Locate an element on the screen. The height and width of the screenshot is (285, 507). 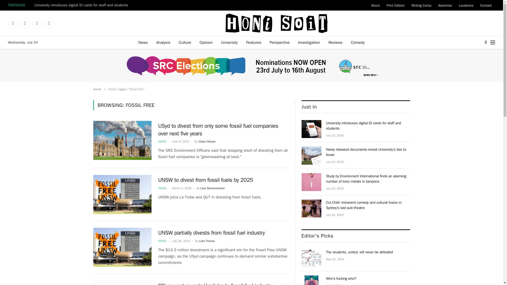
Opinion is located at coordinates (206, 42).